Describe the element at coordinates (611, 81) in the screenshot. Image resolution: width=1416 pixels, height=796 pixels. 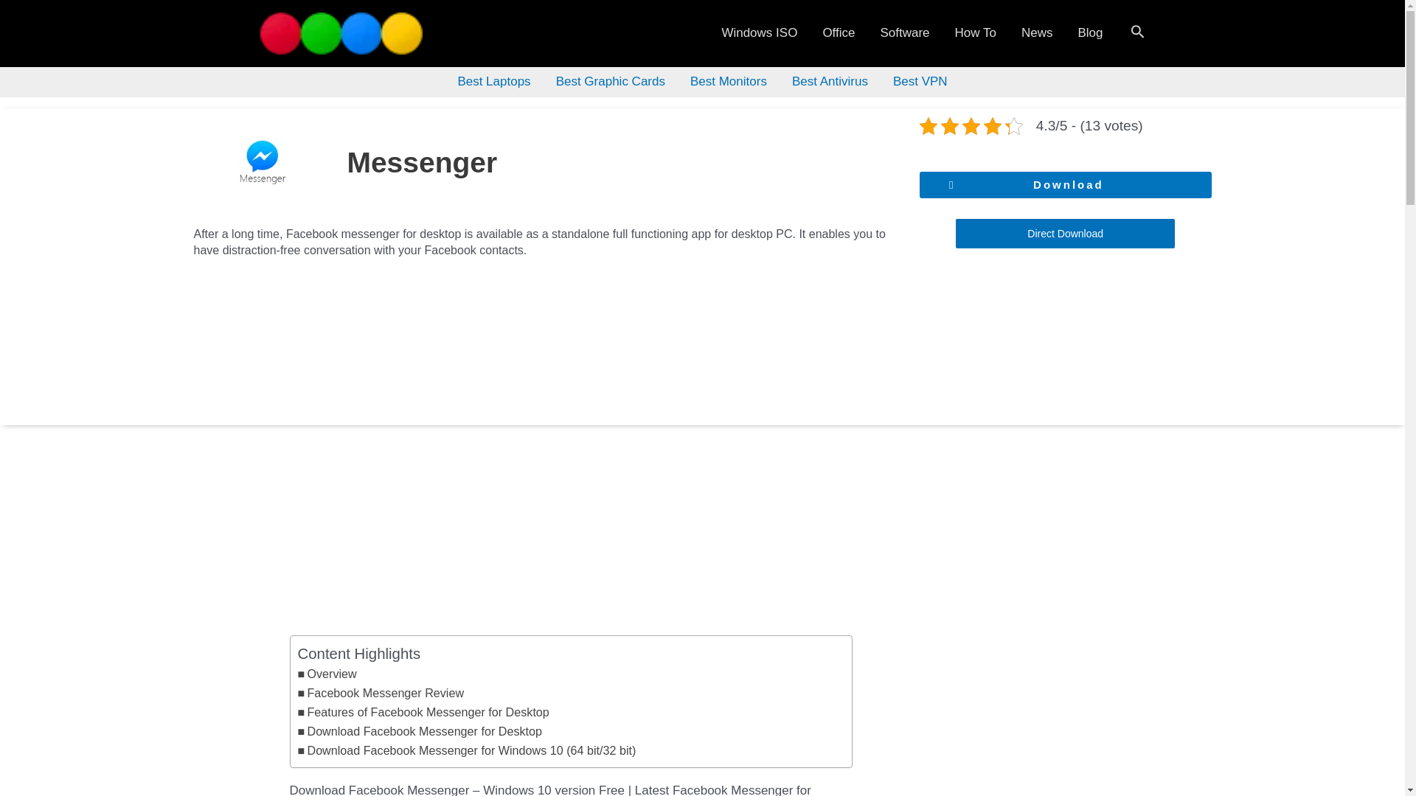
I see `Best Graphic Cards` at that location.